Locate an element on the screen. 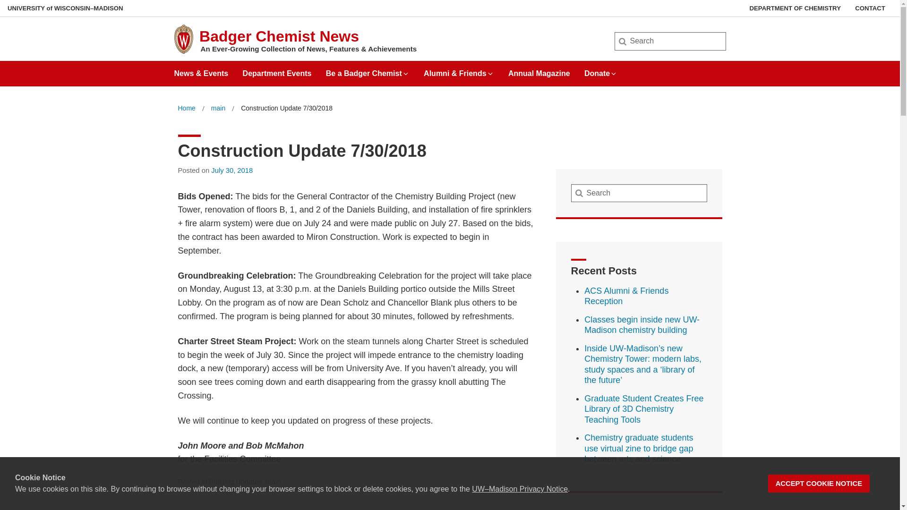 This screenshot has height=510, width=907. Be a Badger Chemist Expand is located at coordinates (368, 70).